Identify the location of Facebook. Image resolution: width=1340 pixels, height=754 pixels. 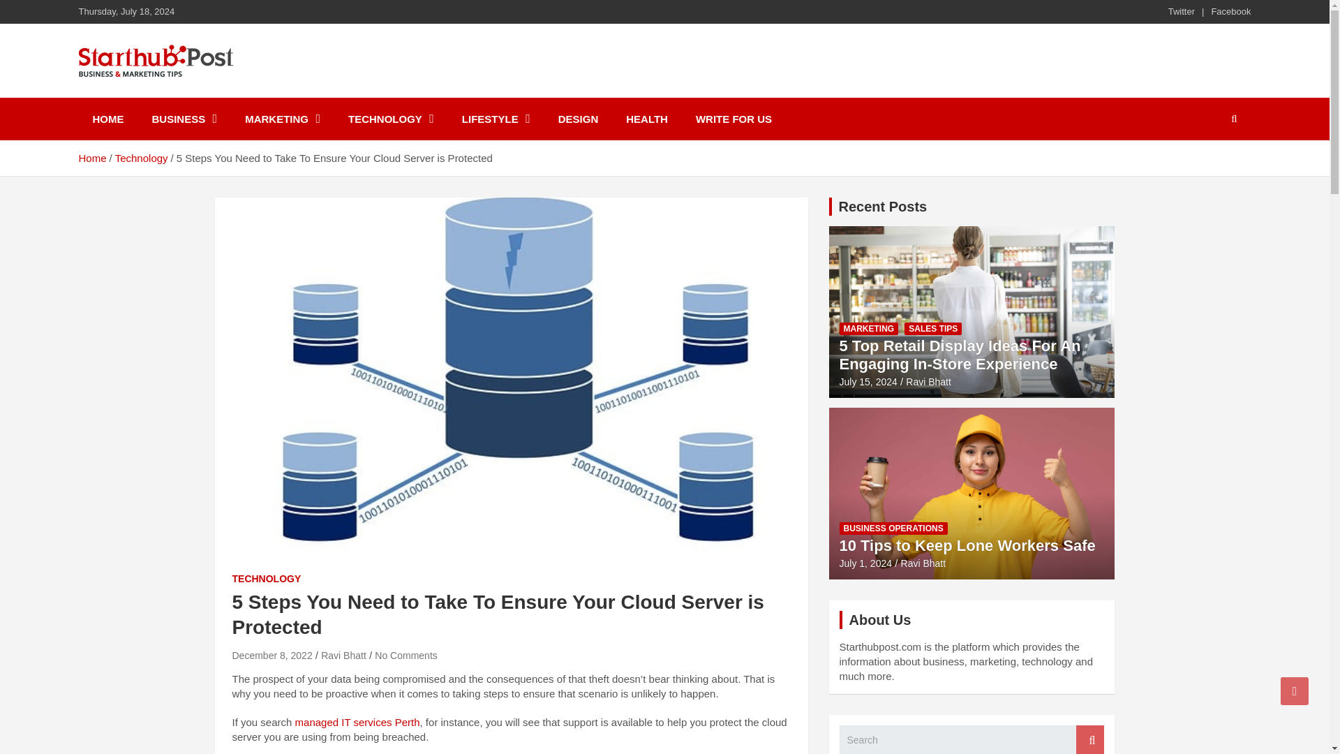
(1230, 11).